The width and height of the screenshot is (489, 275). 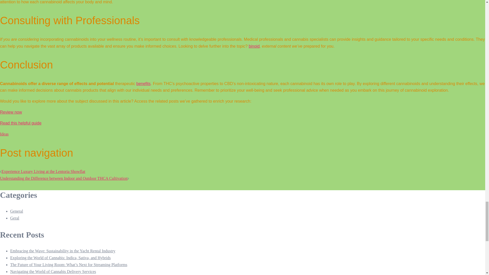 I want to click on Read this helpful guide, so click(x=21, y=123).